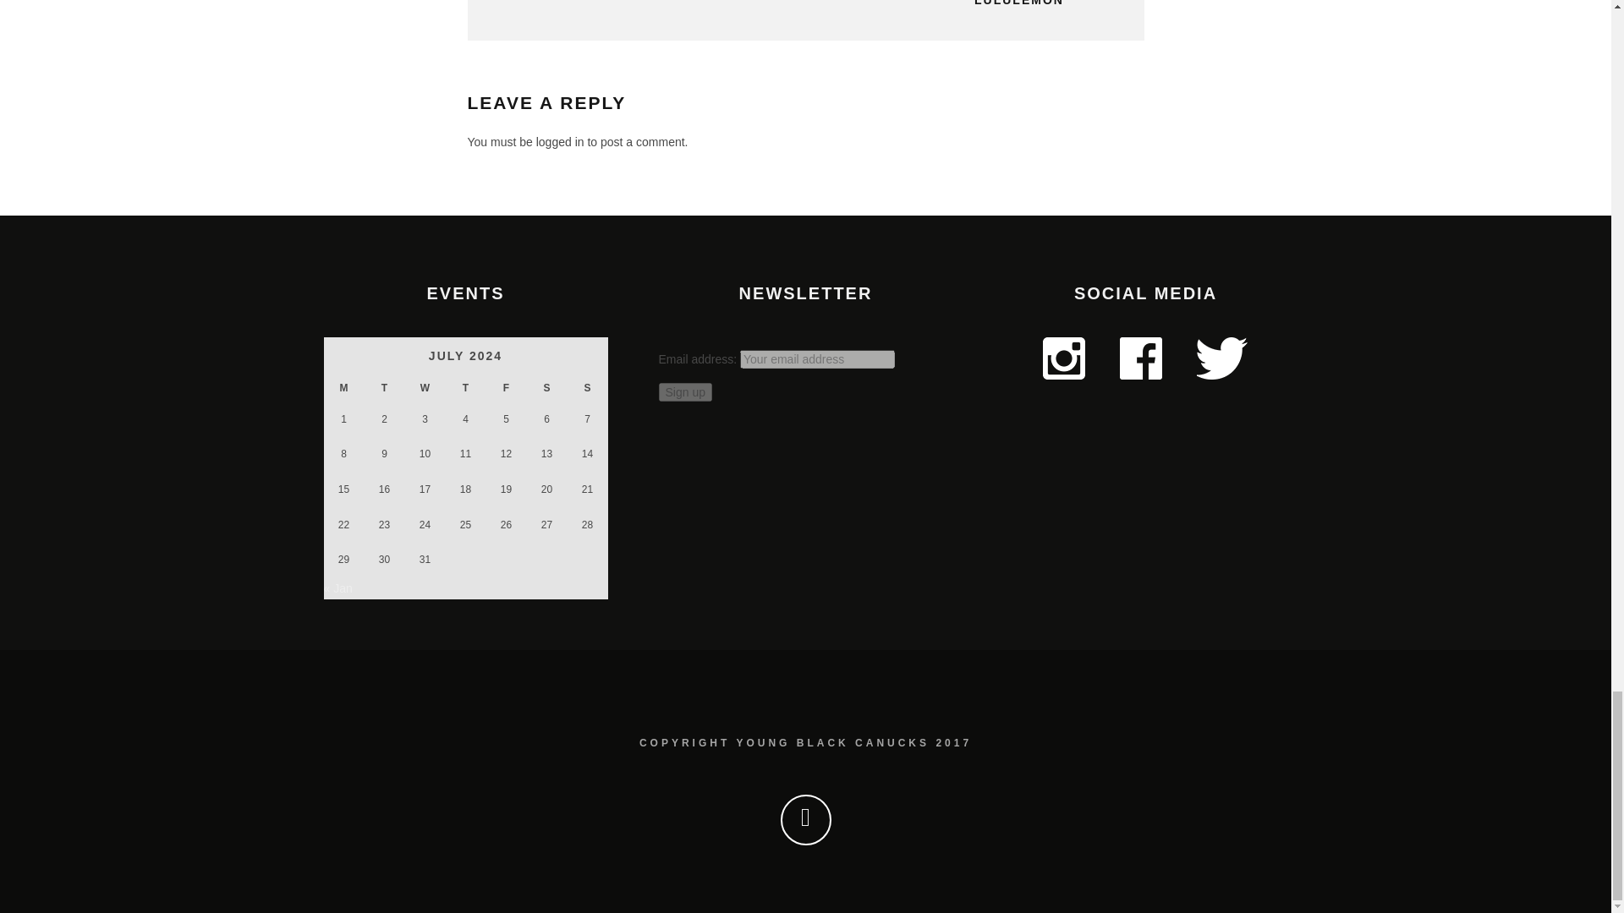 Image resolution: width=1624 pixels, height=913 pixels. I want to click on Monday, so click(343, 389).